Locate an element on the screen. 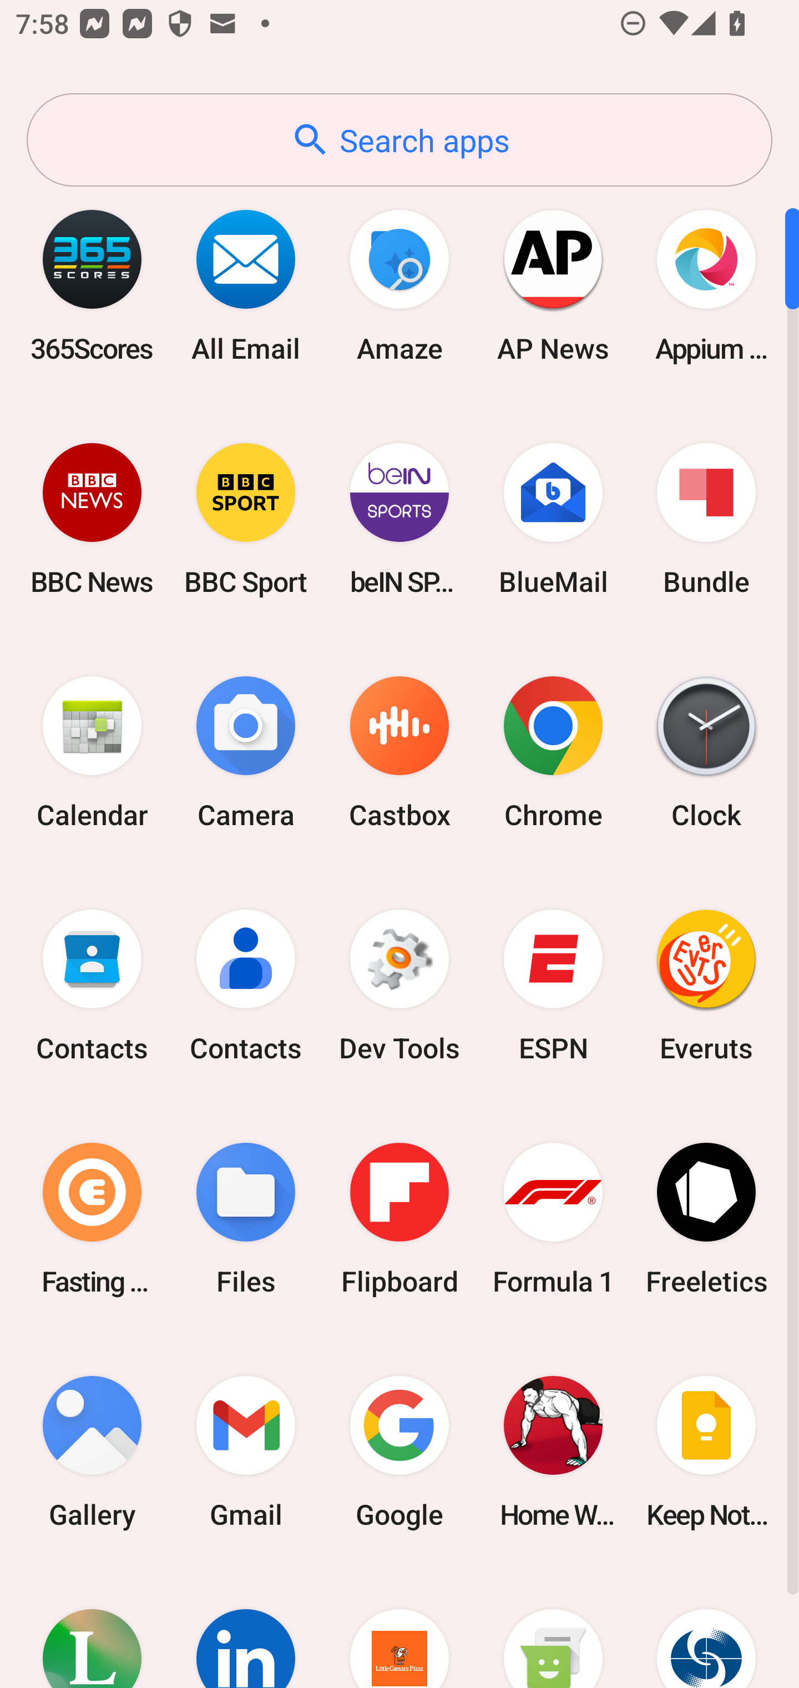 This screenshot has width=799, height=1688. Contacts is located at coordinates (92, 986).